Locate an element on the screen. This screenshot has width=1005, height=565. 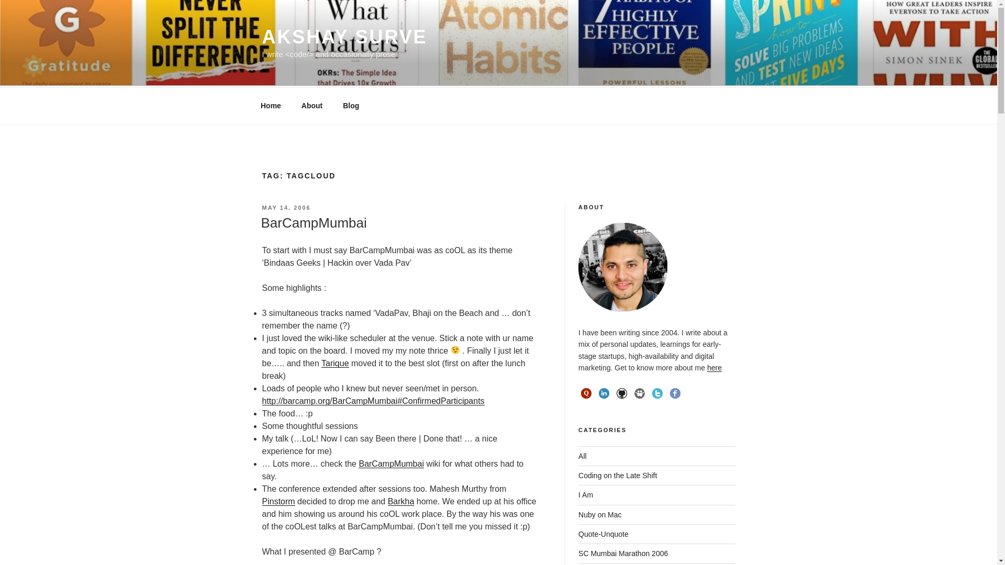
I Am is located at coordinates (585, 495).